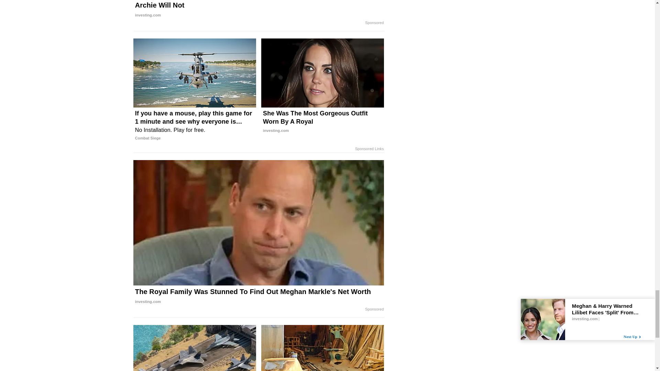  Describe the element at coordinates (374, 310) in the screenshot. I see `Sponsored` at that location.